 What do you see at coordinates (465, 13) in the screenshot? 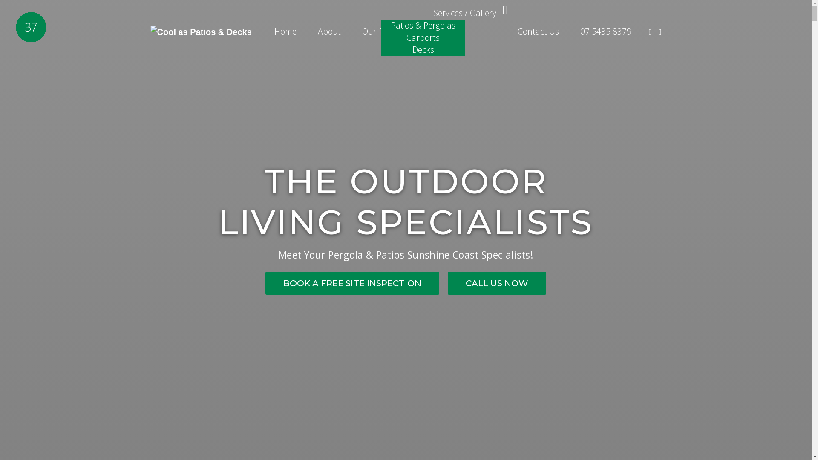
I see `Services / Gallery` at bounding box center [465, 13].